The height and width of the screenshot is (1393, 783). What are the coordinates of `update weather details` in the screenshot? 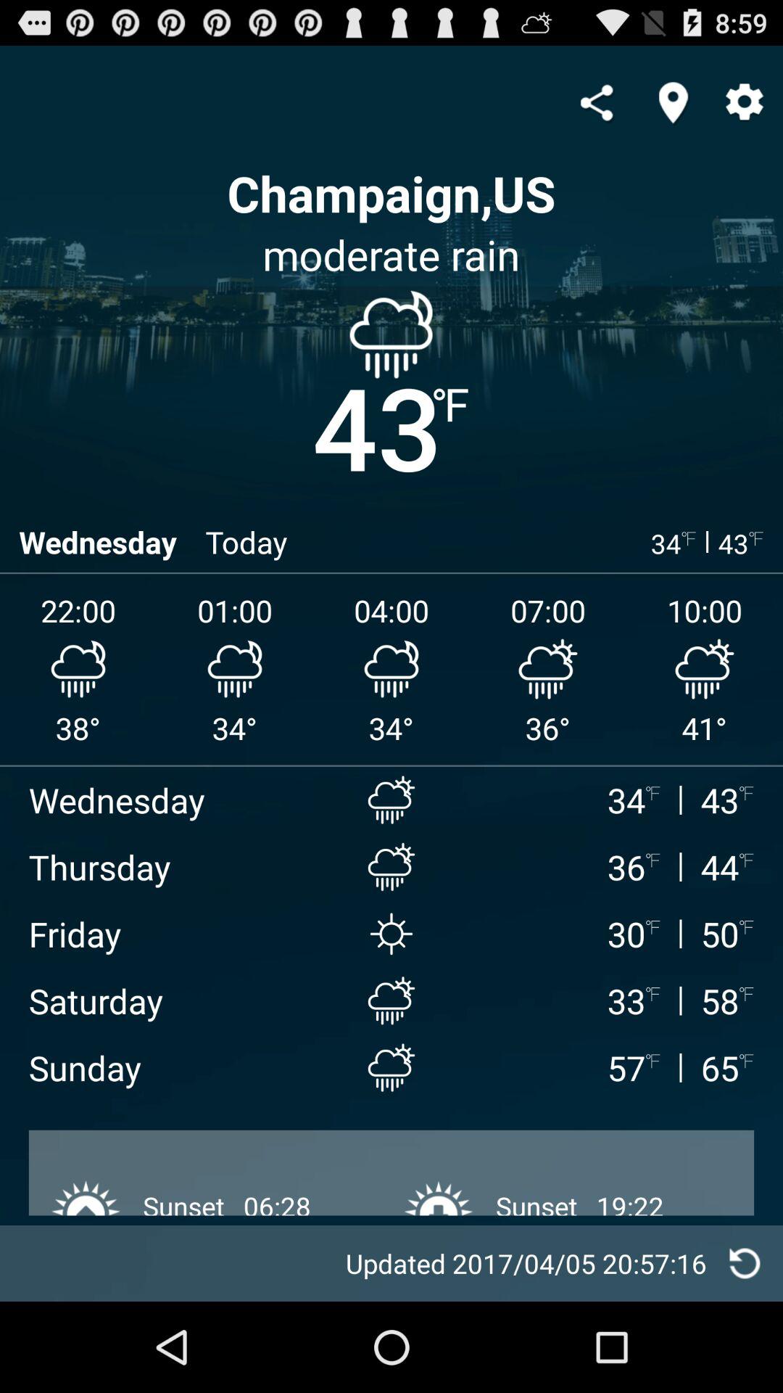 It's located at (745, 1264).